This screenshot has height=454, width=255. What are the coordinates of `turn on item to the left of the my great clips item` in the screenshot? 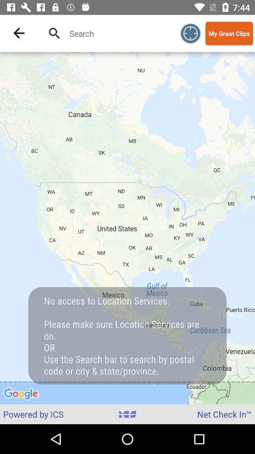 It's located at (191, 33).